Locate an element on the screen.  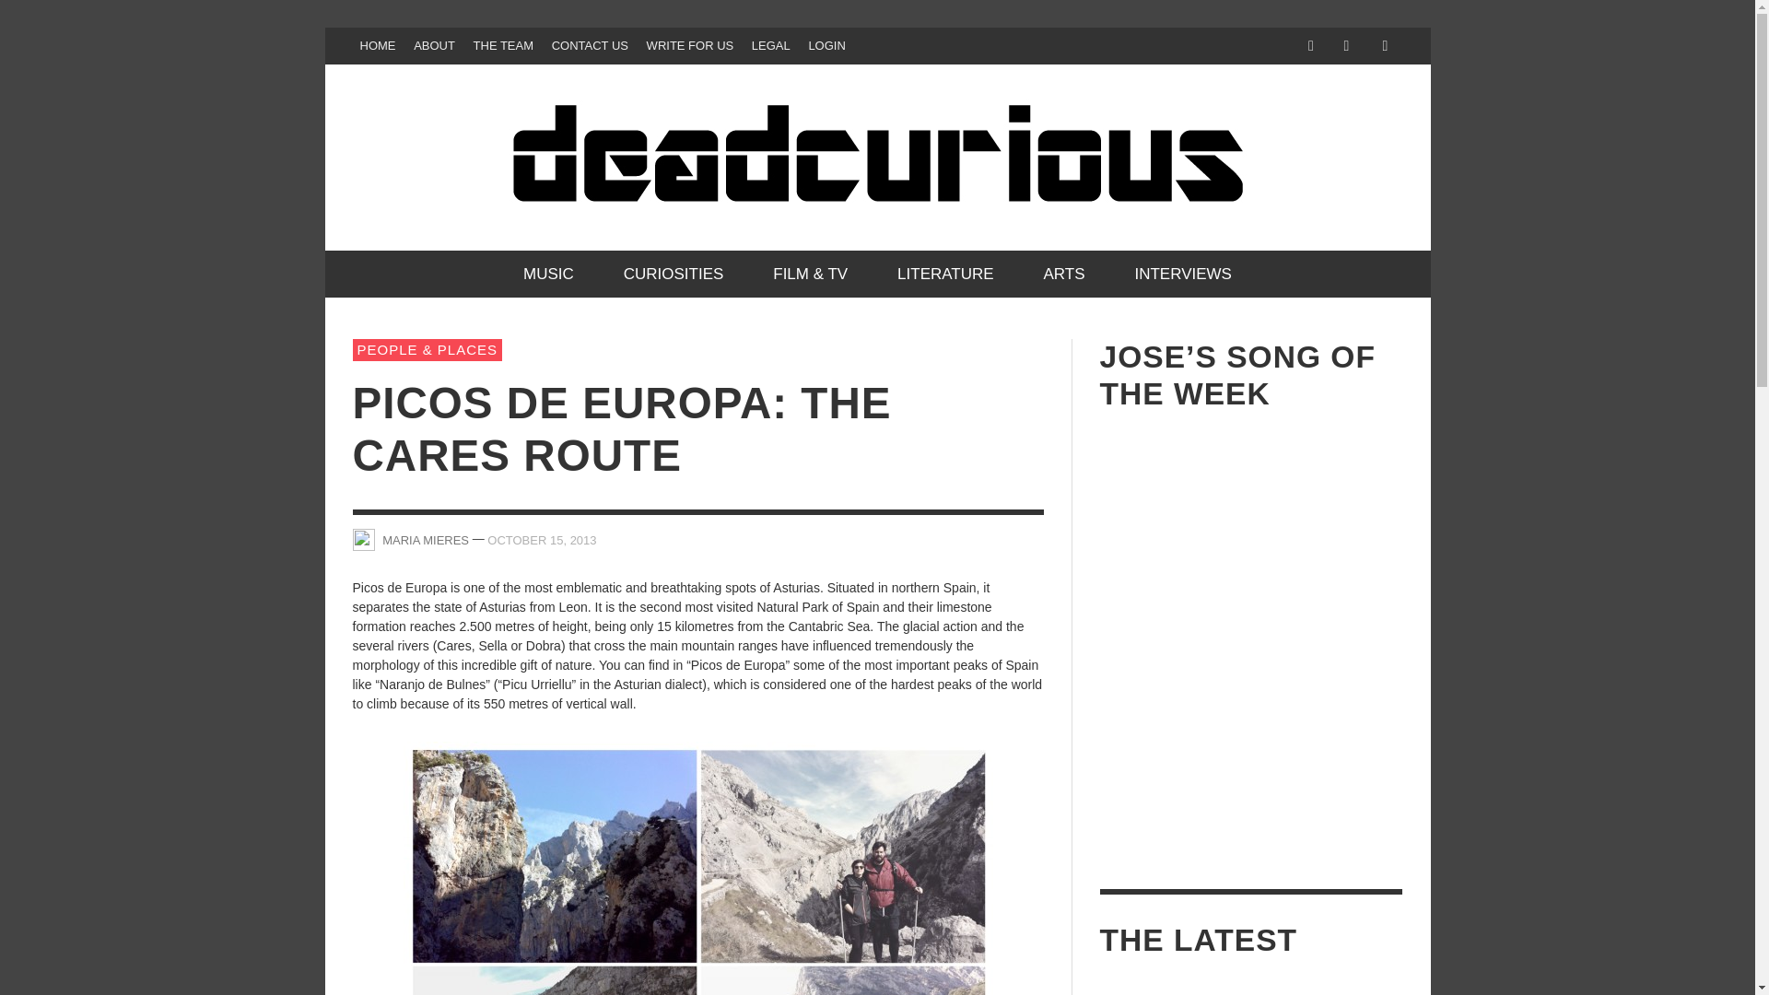
Facebook is located at coordinates (1310, 46).